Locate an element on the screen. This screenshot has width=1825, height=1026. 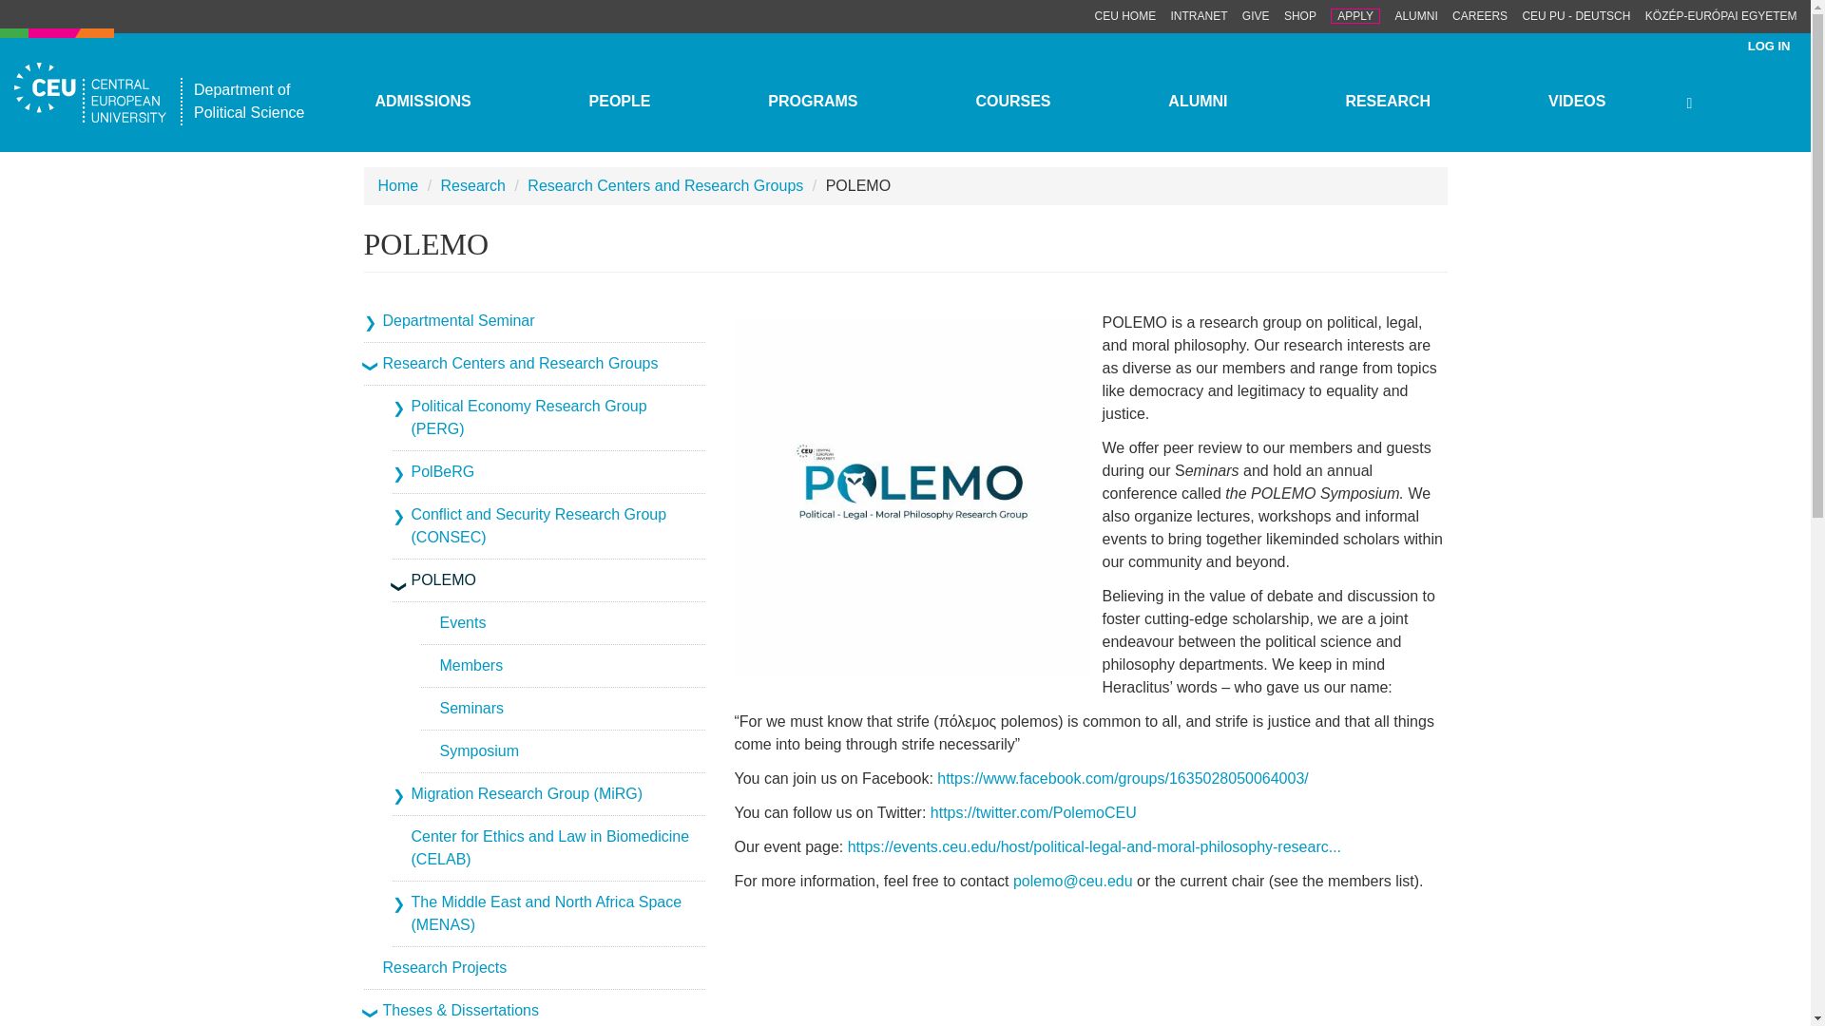
ALUMNI is located at coordinates (1415, 15).